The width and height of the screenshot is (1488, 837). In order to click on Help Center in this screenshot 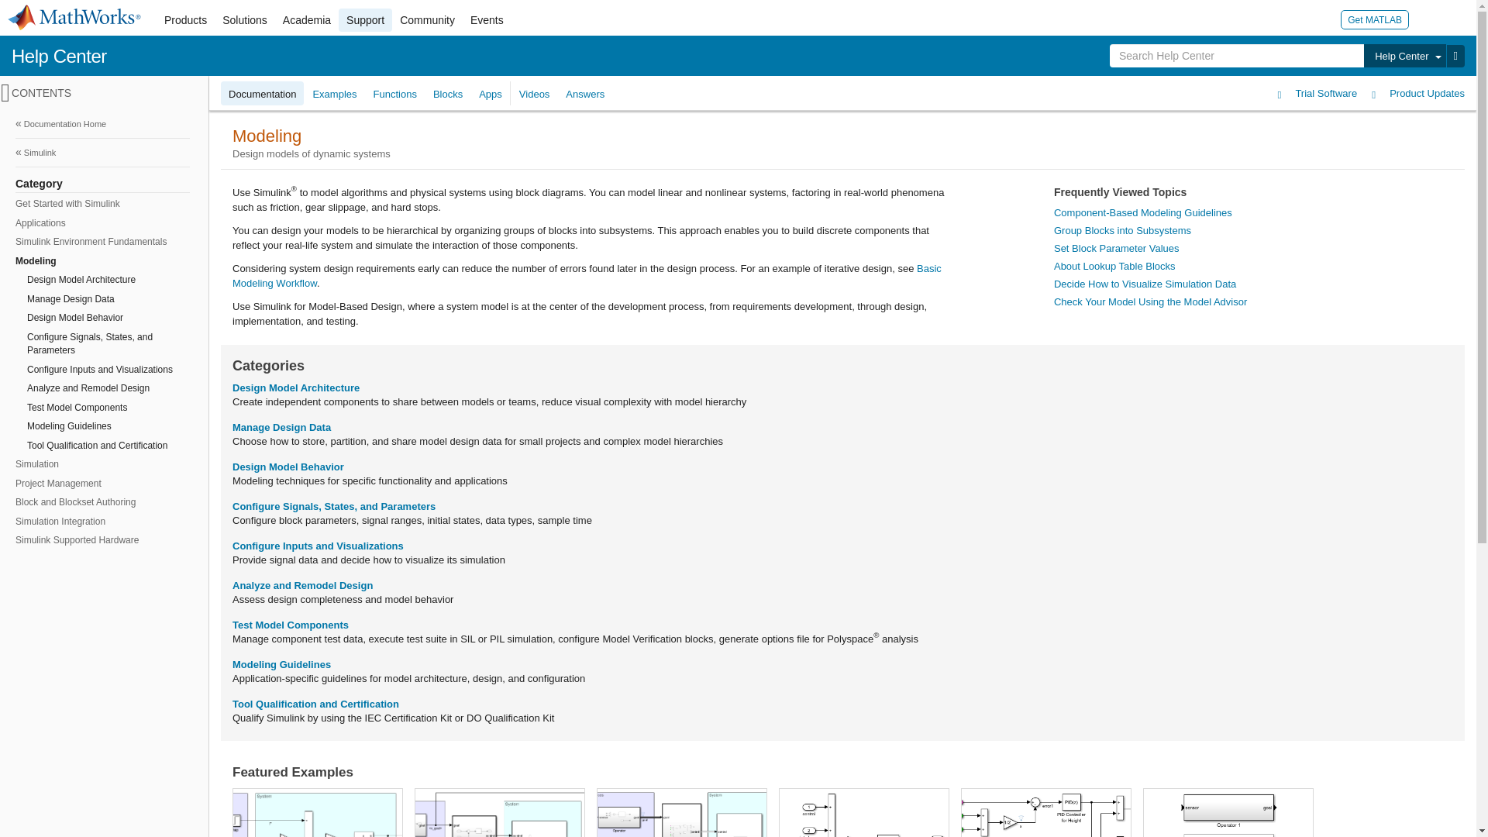, I will do `click(59, 56)`.